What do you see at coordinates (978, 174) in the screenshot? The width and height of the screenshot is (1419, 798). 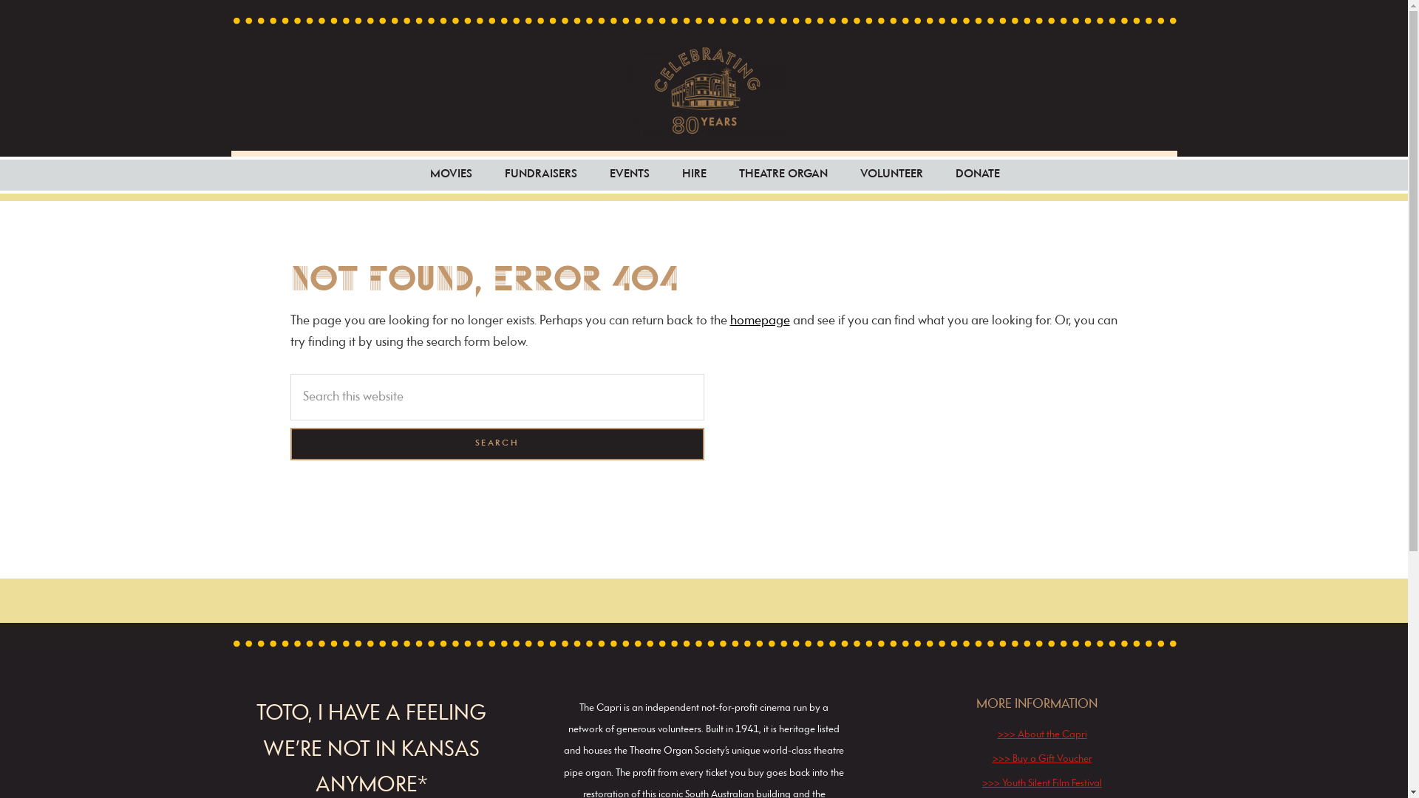 I see `DONATE` at bounding box center [978, 174].